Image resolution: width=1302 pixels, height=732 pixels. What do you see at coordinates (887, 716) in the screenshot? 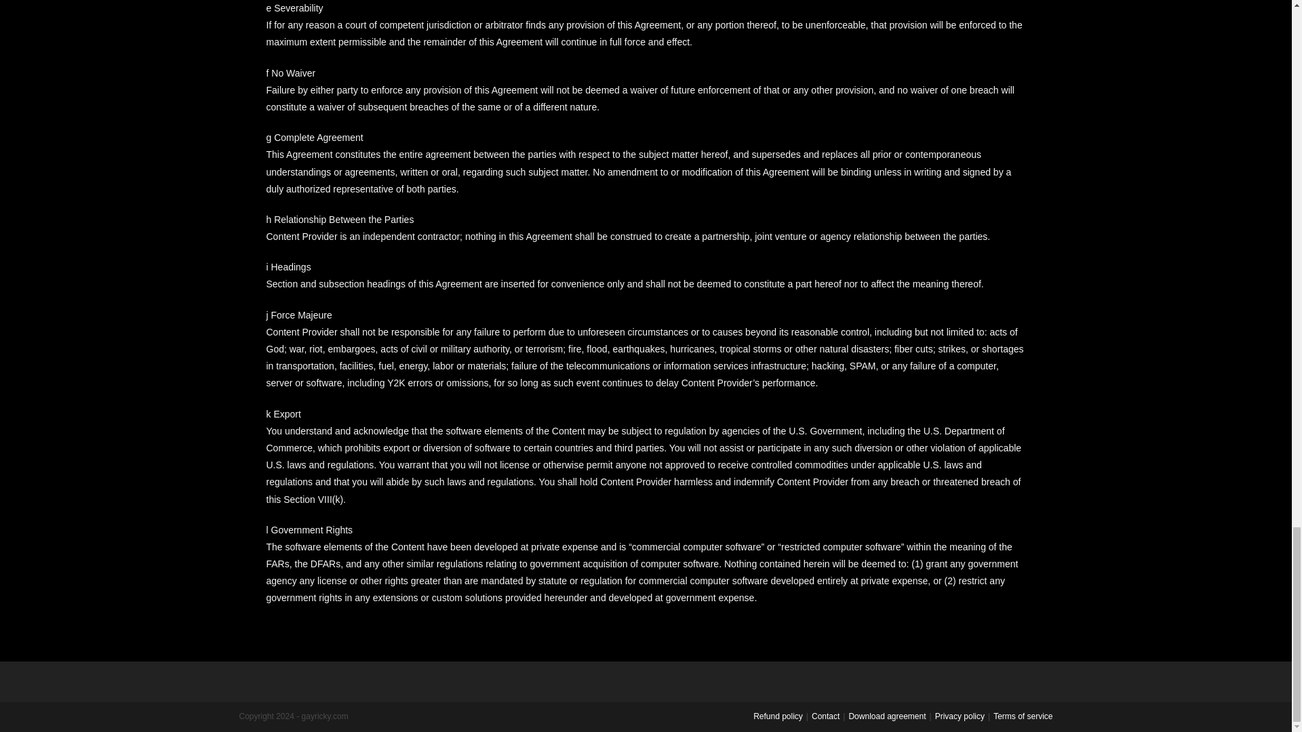
I see `Download agreement` at bounding box center [887, 716].